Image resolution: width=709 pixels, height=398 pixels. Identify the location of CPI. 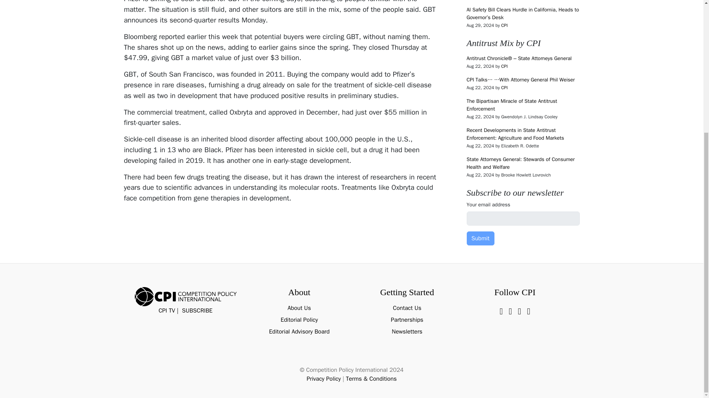
(504, 66).